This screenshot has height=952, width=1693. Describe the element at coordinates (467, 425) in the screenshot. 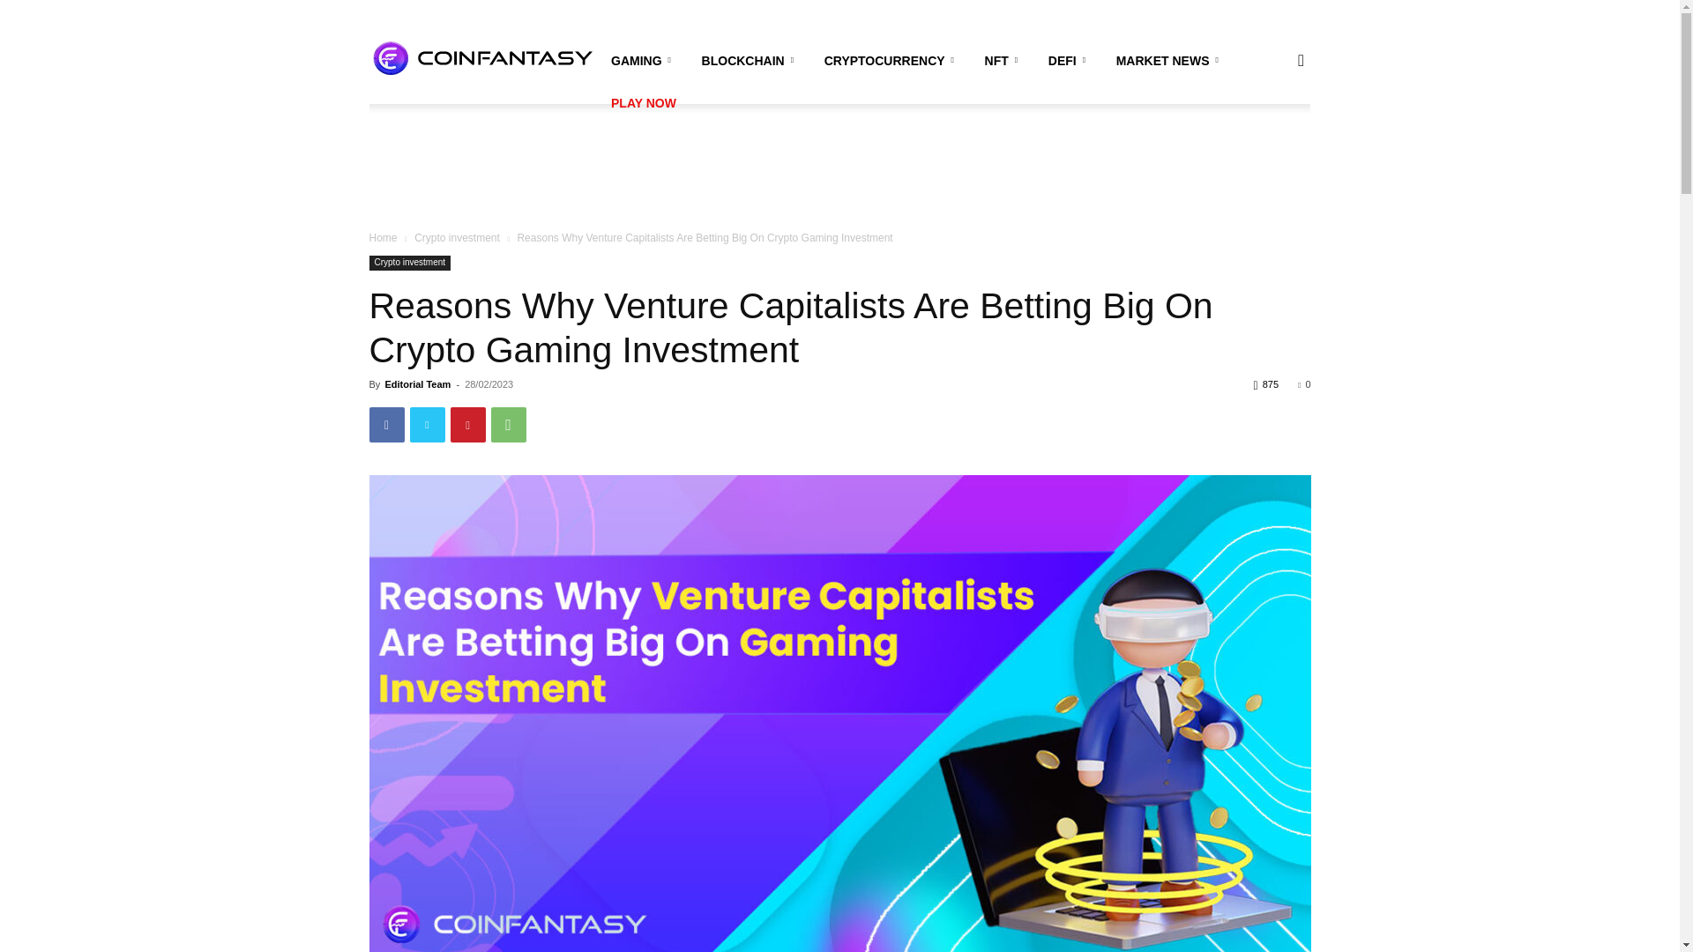

I see `Pinterest` at that location.